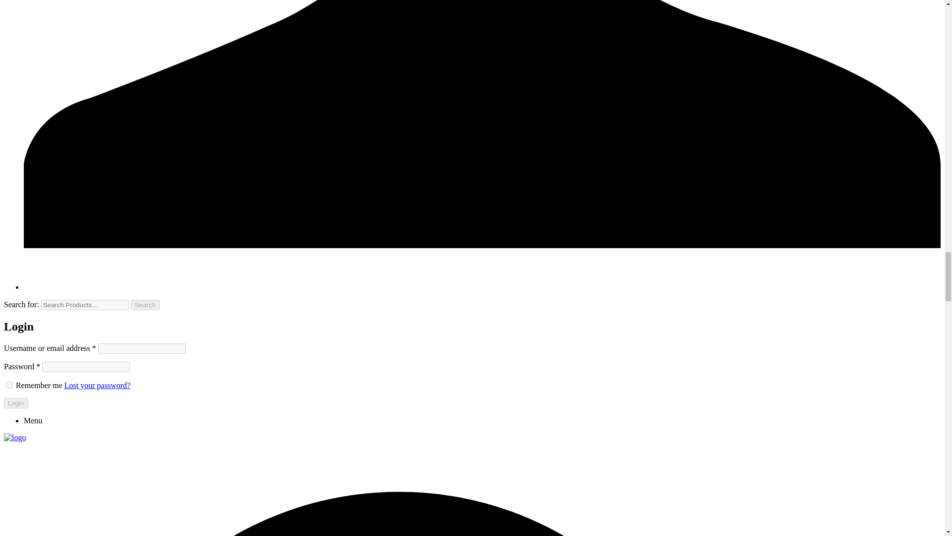 Image resolution: width=952 pixels, height=536 pixels. What do you see at coordinates (9, 384) in the screenshot?
I see `forever` at bounding box center [9, 384].